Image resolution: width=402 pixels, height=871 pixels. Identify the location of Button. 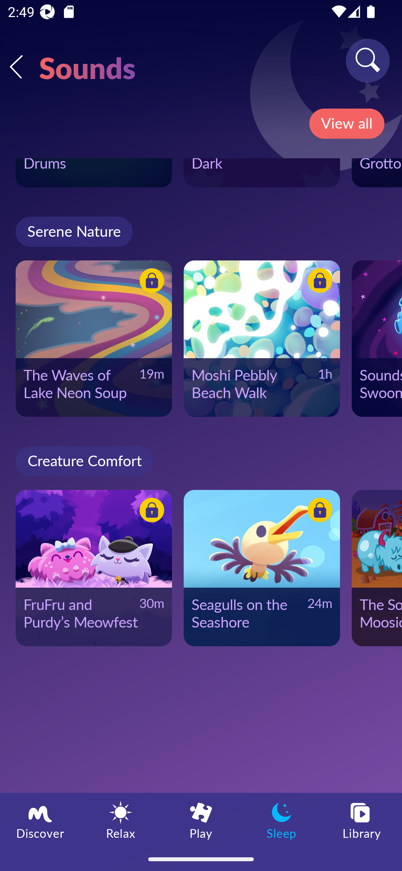
(318, 511).